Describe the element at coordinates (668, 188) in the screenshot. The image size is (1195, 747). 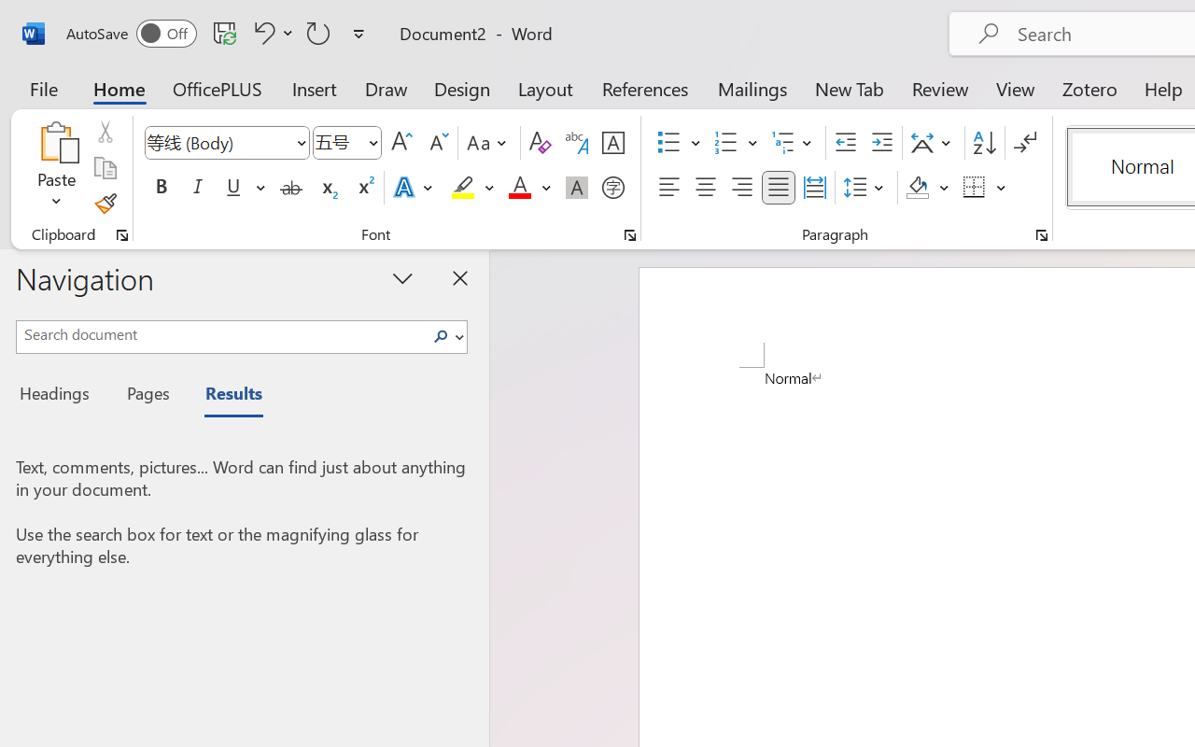
I see `Align Left` at that location.